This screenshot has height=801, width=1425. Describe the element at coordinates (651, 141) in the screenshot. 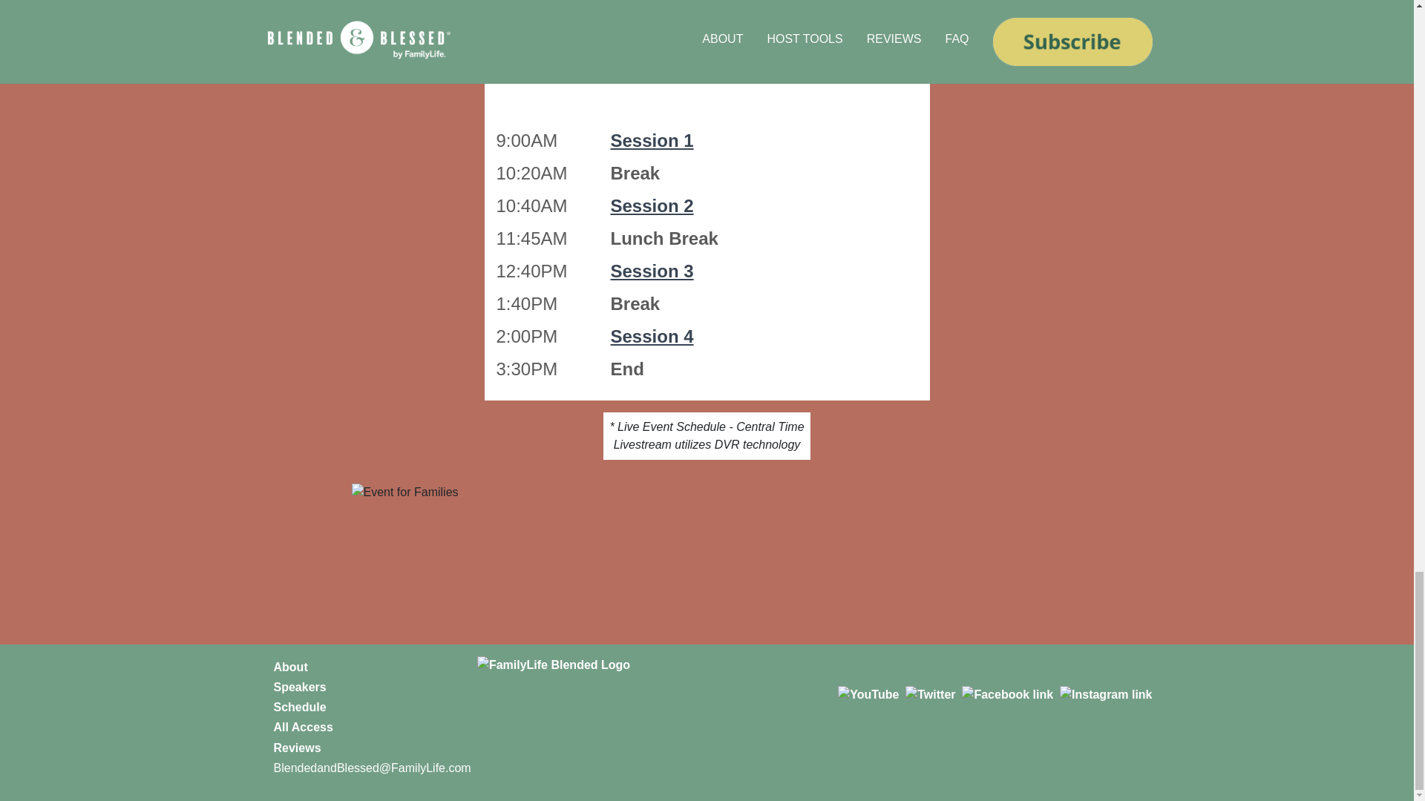

I see `Session 1` at that location.